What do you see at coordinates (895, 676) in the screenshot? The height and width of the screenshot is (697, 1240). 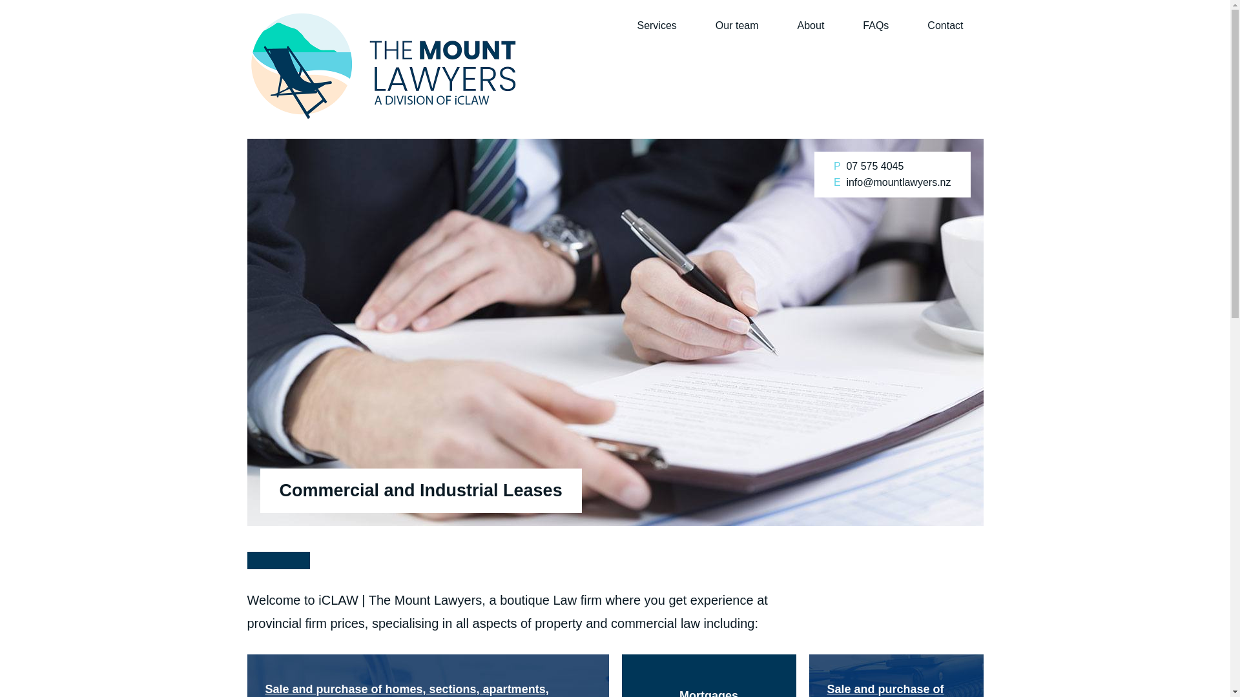 I see `Sale and purchase of businesses` at bounding box center [895, 676].